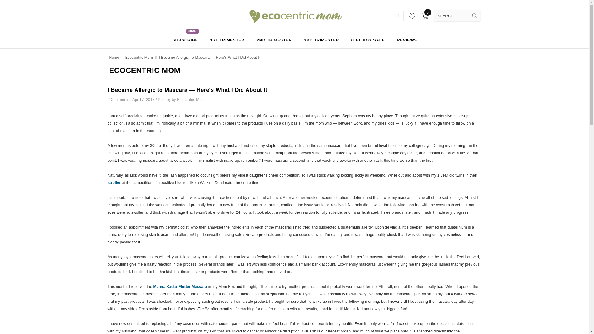 Image resolution: width=594 pixels, height=334 pixels. I want to click on 0, so click(227, 40).